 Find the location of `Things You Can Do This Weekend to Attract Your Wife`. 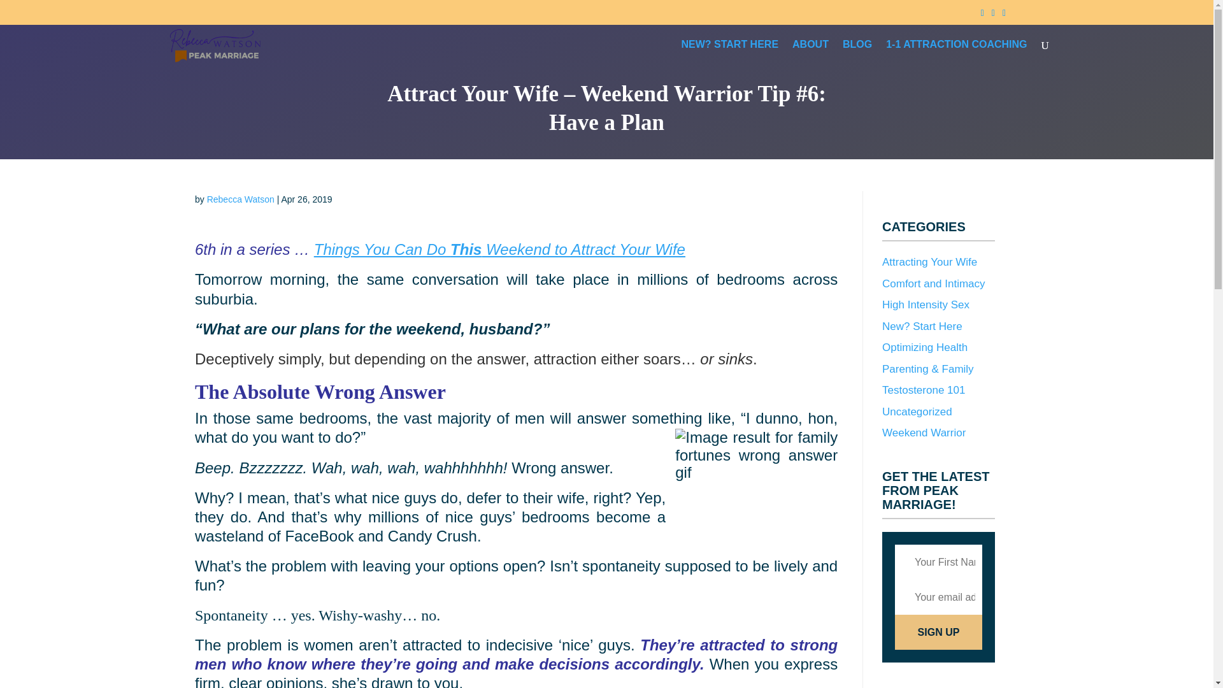

Things You Can Do This Weekend to Attract Your Wife is located at coordinates (499, 250).